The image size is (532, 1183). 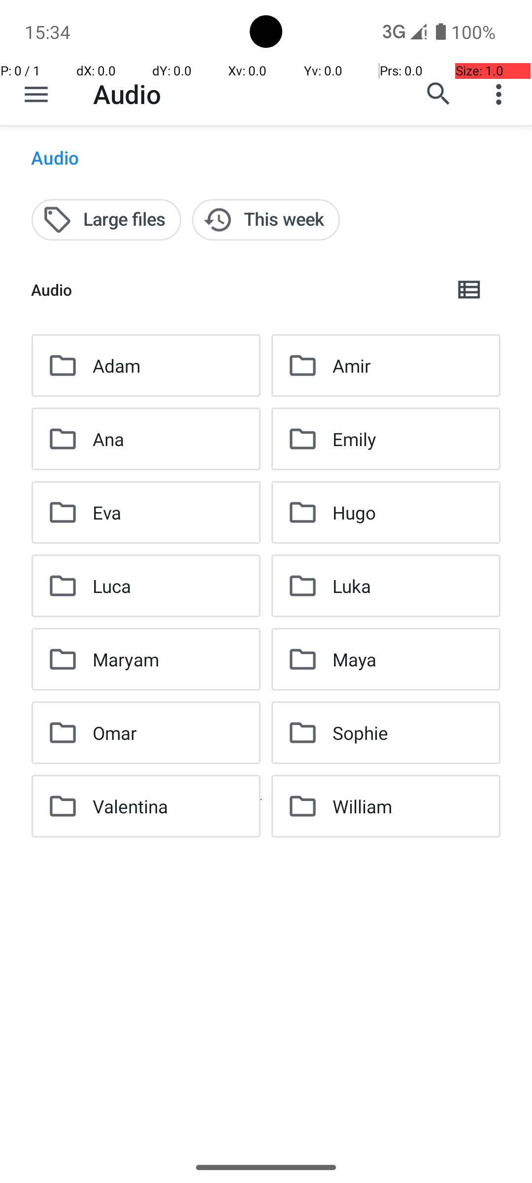 What do you see at coordinates (352, 586) in the screenshot?
I see `Luka` at bounding box center [352, 586].